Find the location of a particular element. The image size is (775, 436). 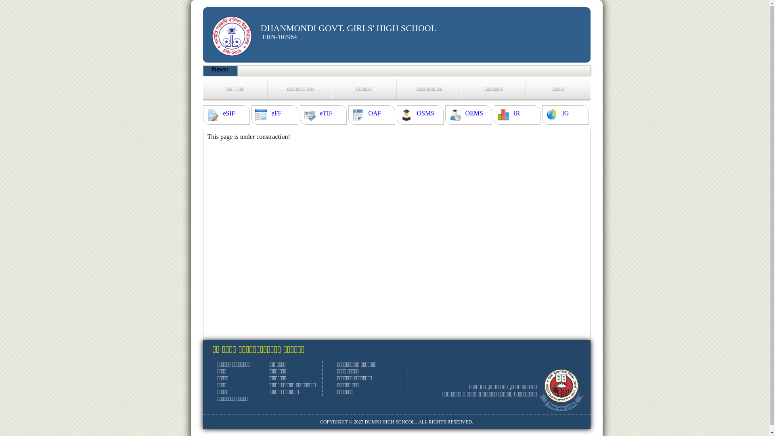

IR is located at coordinates (517, 113).